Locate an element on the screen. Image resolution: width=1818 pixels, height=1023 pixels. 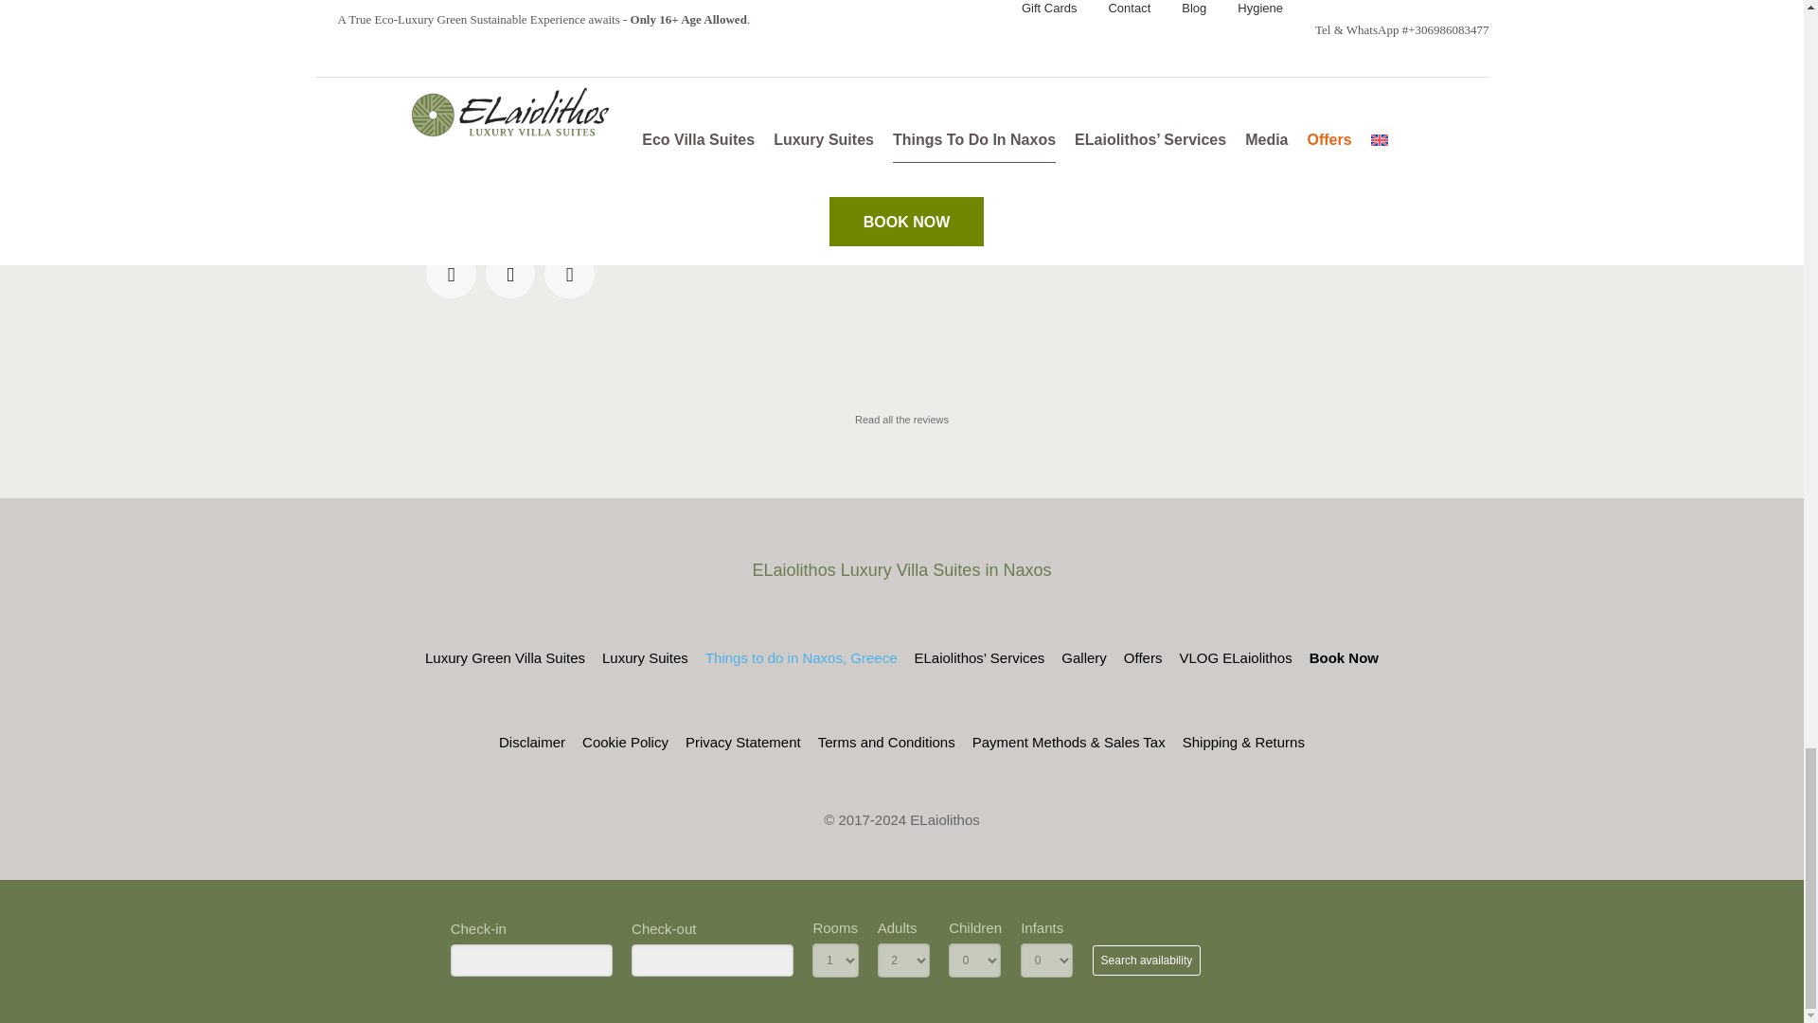
Youtube is located at coordinates (568, 275).